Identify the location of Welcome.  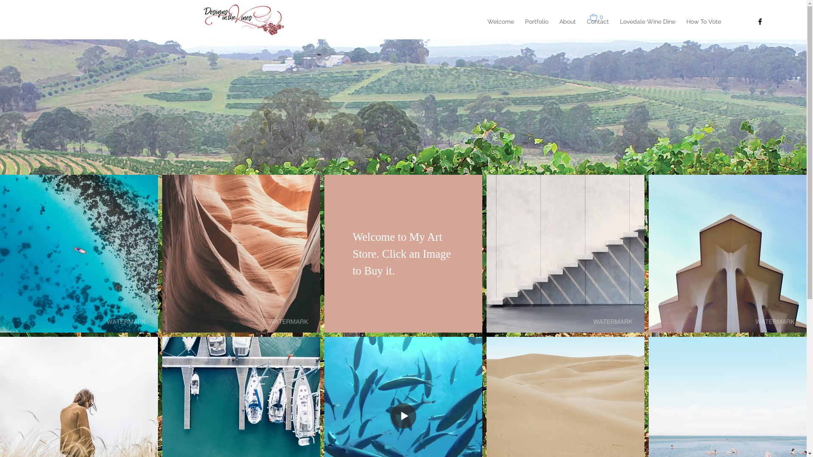
(501, 22).